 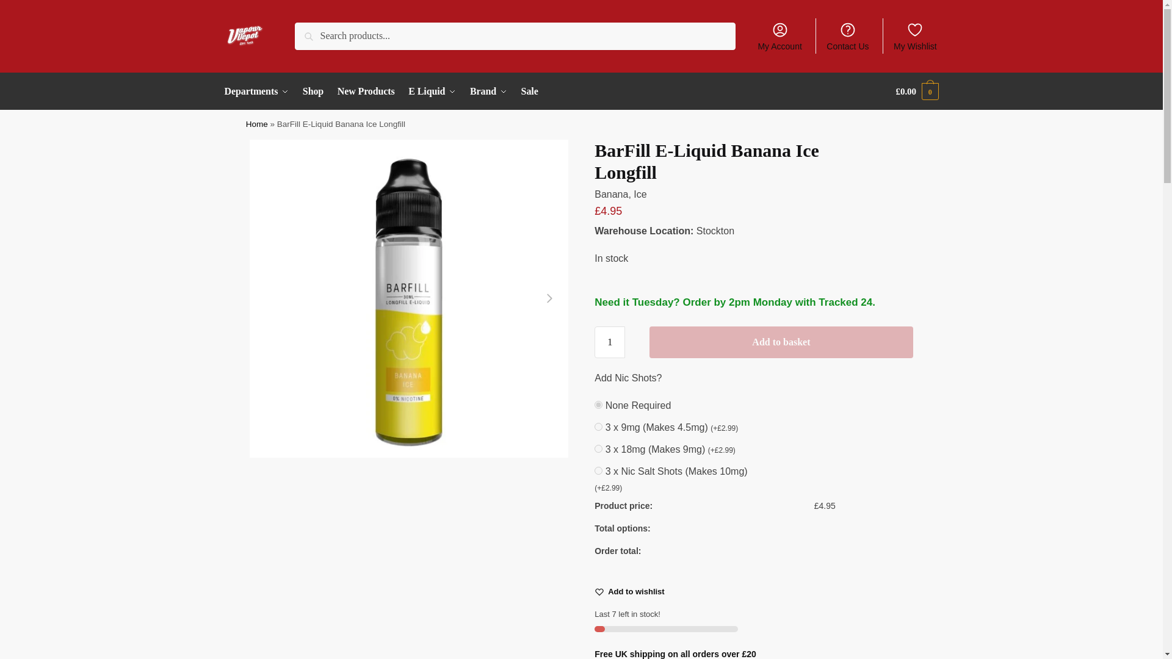 I want to click on 2, so click(x=598, y=448).